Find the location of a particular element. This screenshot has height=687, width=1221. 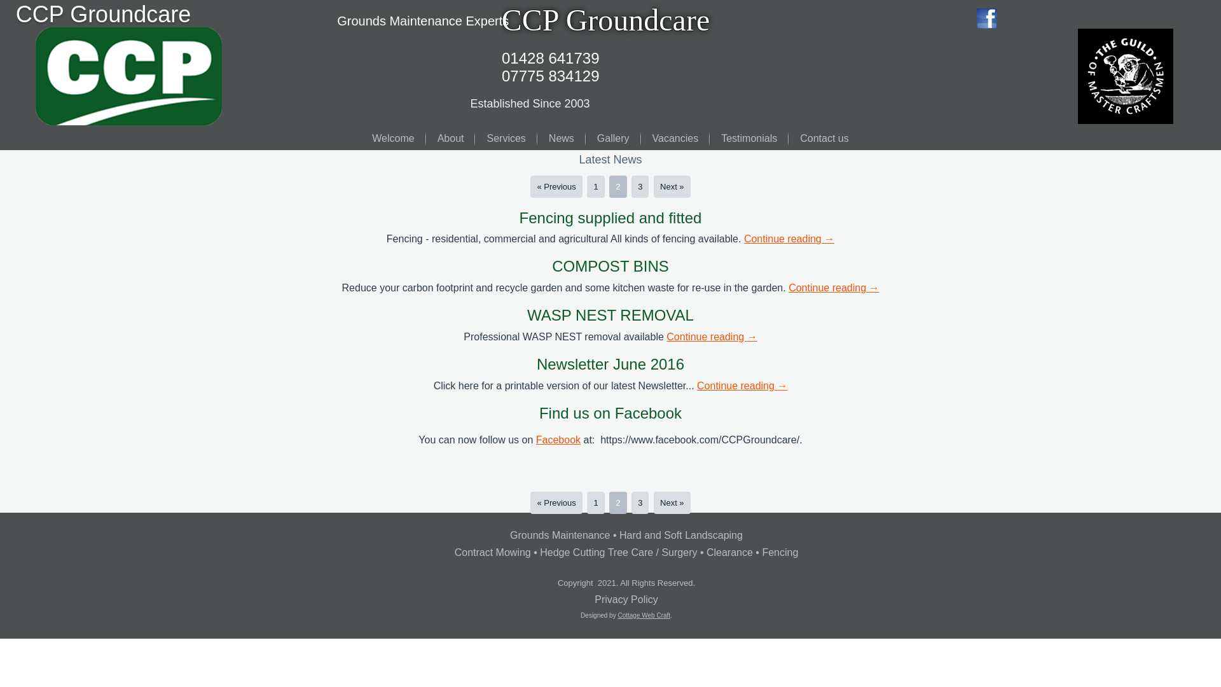

Fencing supplied and fitted is located at coordinates (610, 218).